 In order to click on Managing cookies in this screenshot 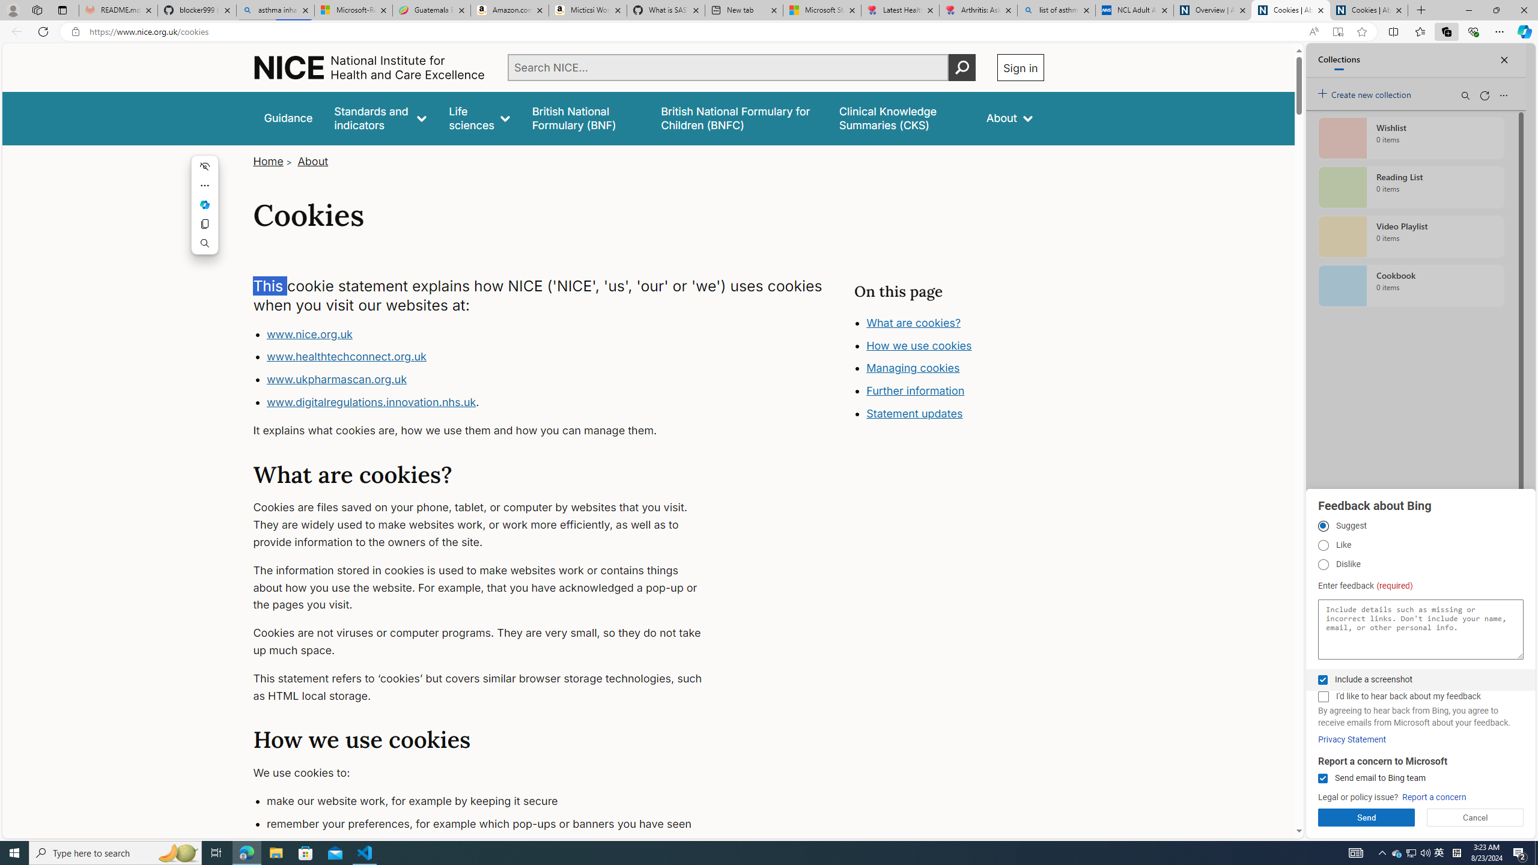, I will do `click(913, 368)`.